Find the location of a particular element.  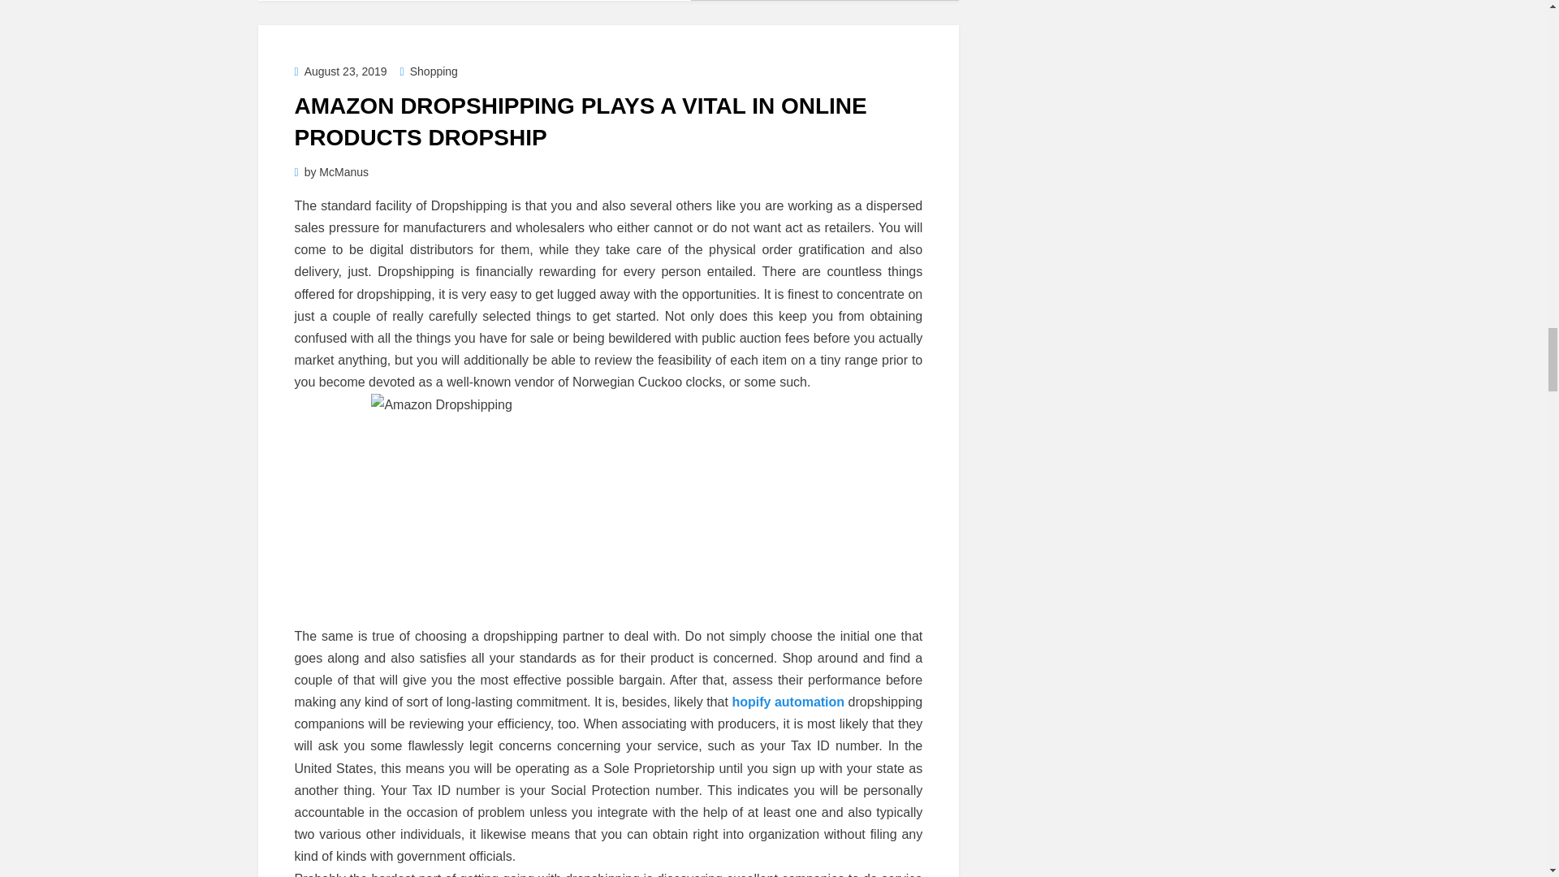

McManus is located at coordinates (343, 172).